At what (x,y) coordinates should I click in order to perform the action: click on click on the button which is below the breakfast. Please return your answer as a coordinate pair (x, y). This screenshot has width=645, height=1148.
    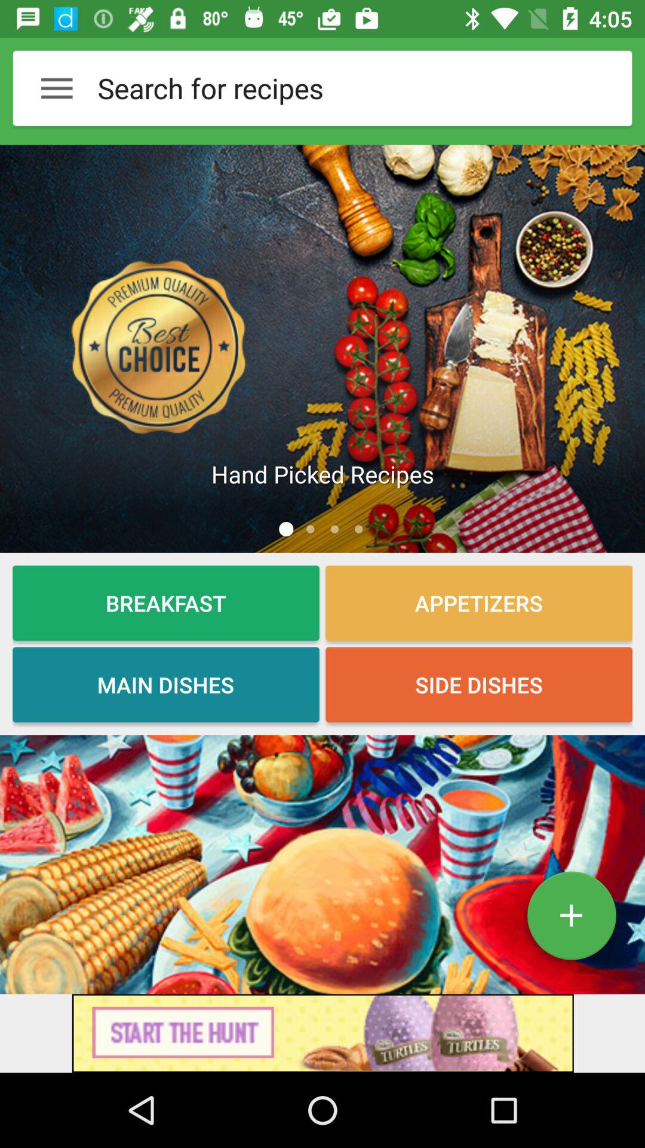
    Looking at the image, I should click on (165, 684).